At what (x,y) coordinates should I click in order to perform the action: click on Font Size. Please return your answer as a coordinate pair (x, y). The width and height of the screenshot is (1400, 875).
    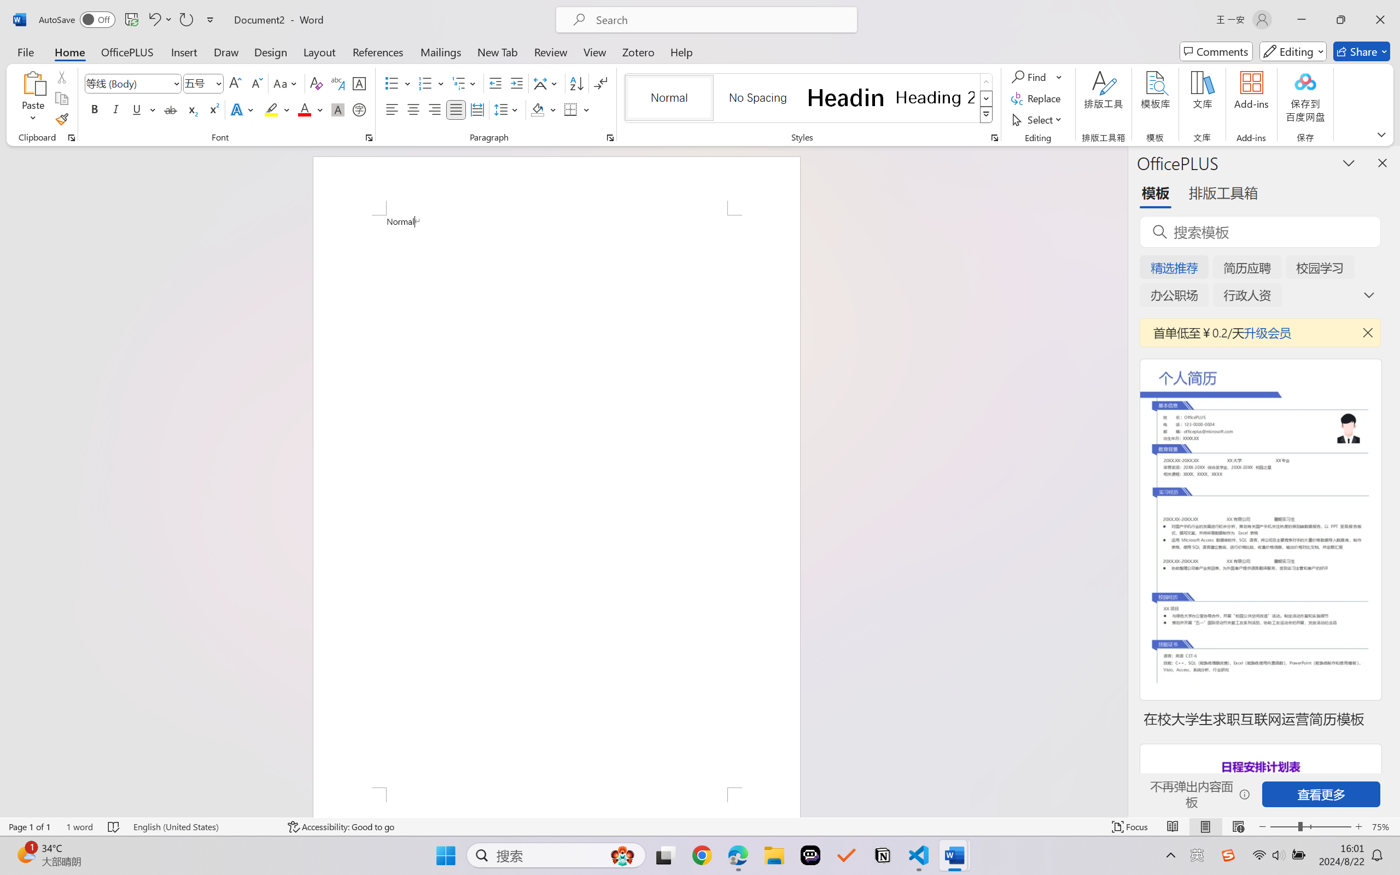
    Looking at the image, I should click on (198, 83).